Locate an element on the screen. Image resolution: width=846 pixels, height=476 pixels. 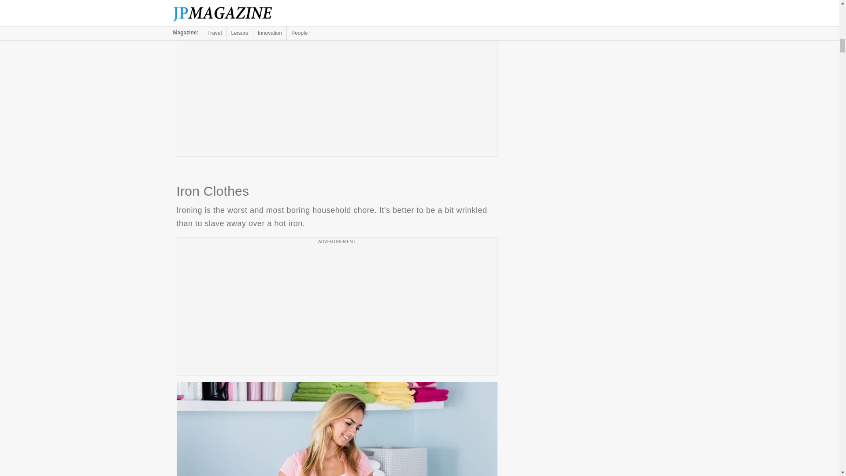
Iron Clothes is located at coordinates (337, 429).